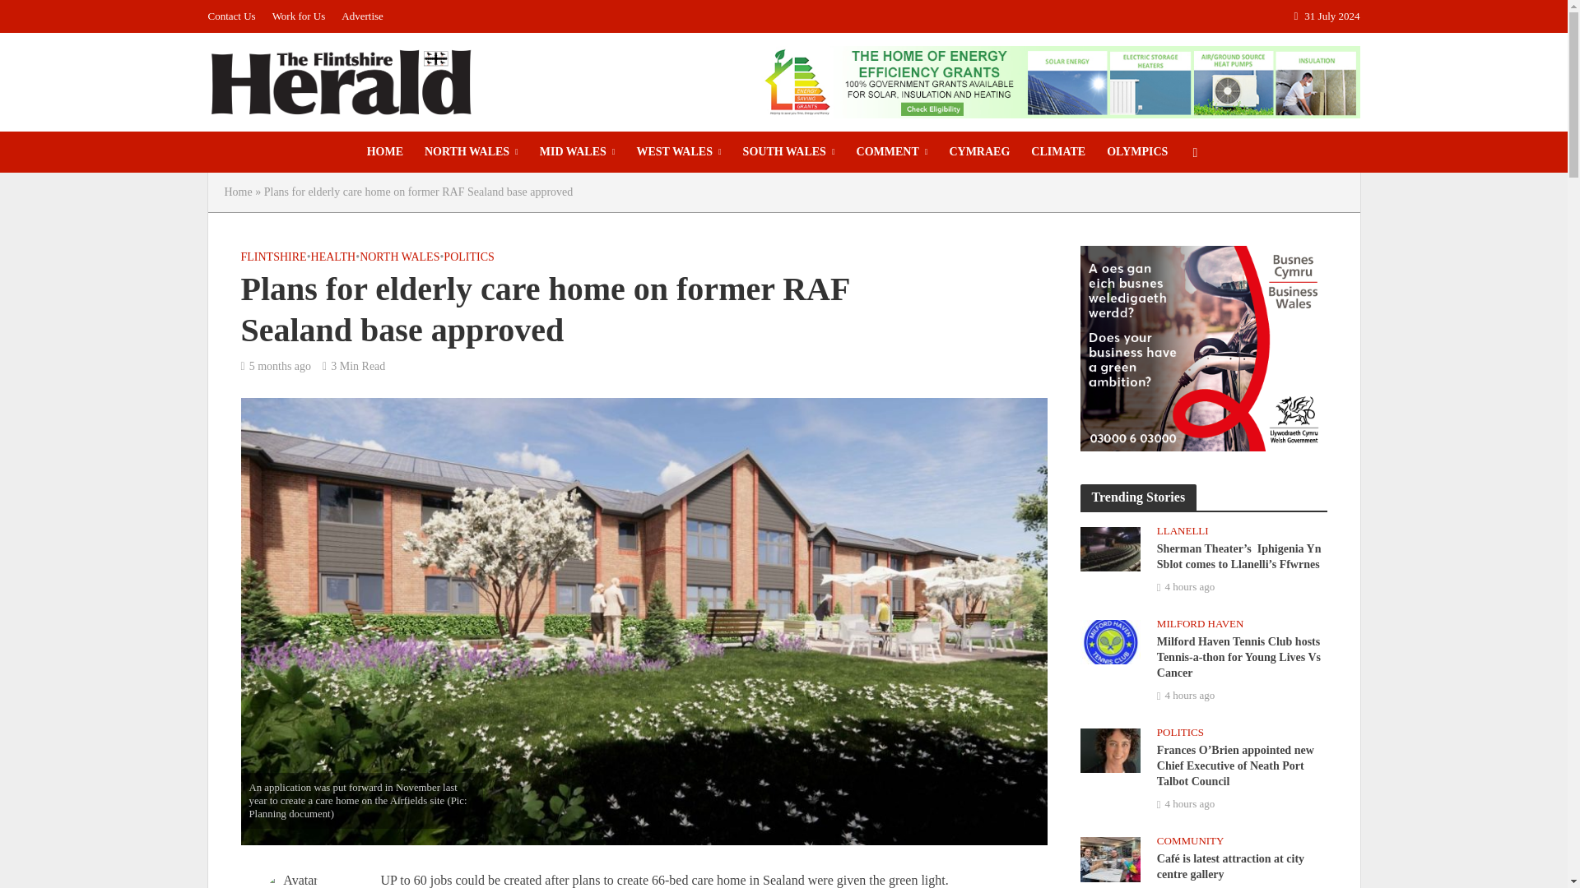  Describe the element at coordinates (385, 151) in the screenshot. I see `HOME` at that location.